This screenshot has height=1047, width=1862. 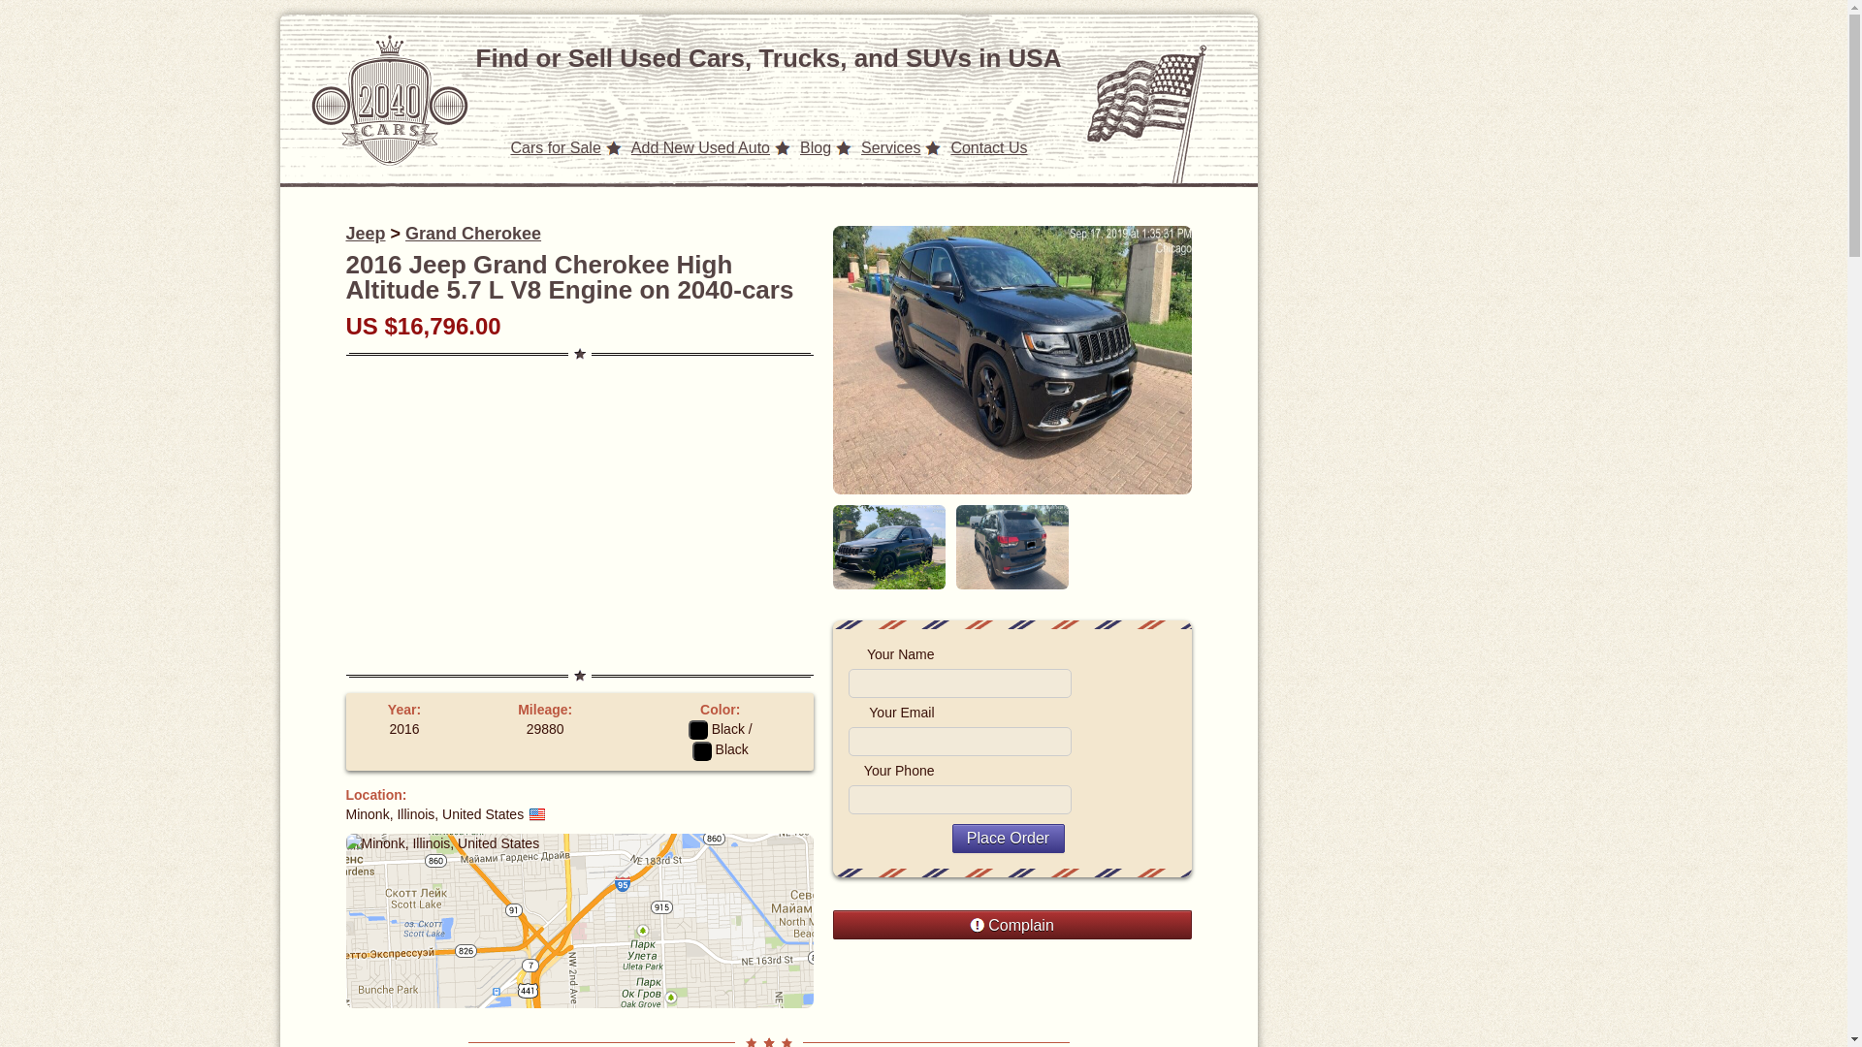 I want to click on Grand Cherokee, so click(x=473, y=233).